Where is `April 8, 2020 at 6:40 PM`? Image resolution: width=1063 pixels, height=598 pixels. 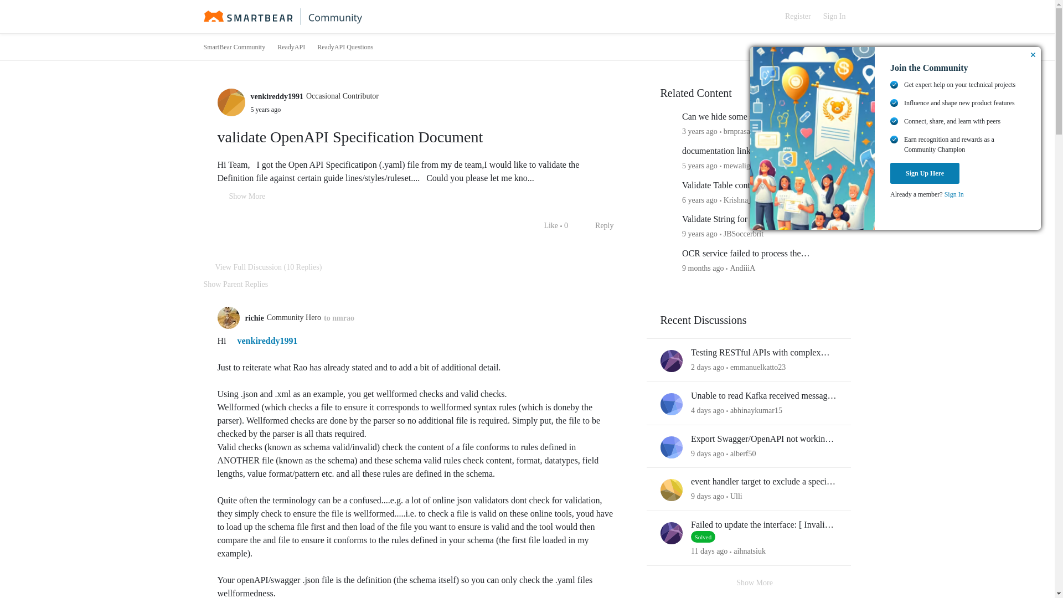
April 8, 2020 at 6:40 PM is located at coordinates (265, 109).